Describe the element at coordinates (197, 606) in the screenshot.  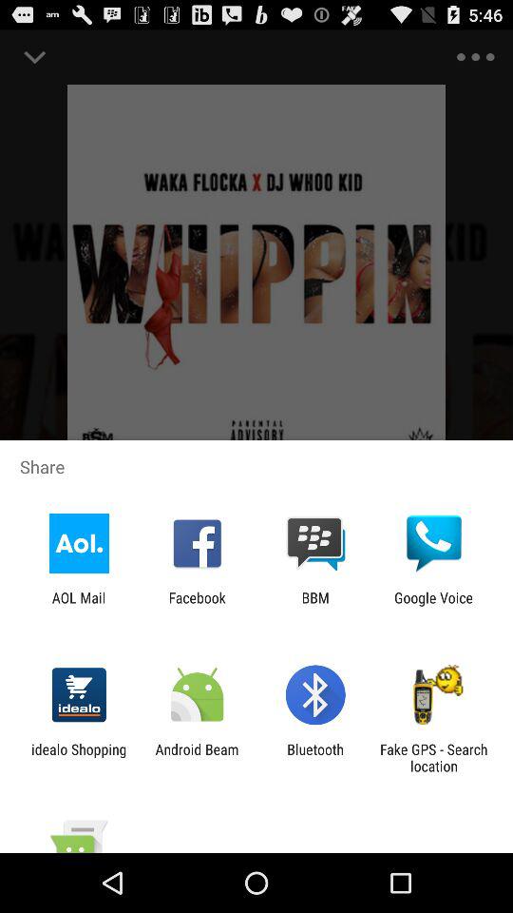
I see `turn on the facebook icon` at that location.